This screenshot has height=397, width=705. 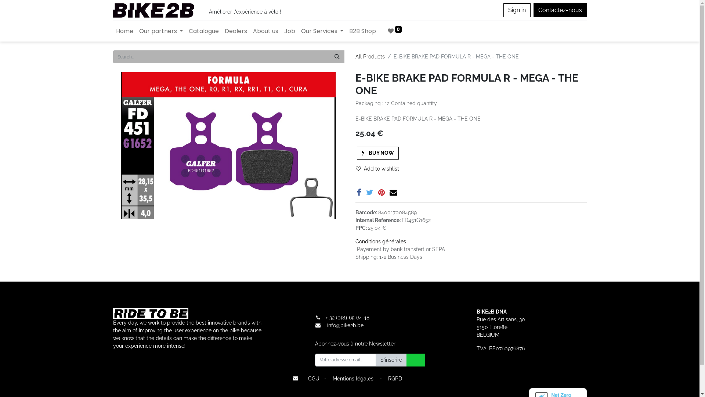 I want to click on About us, so click(x=266, y=31).